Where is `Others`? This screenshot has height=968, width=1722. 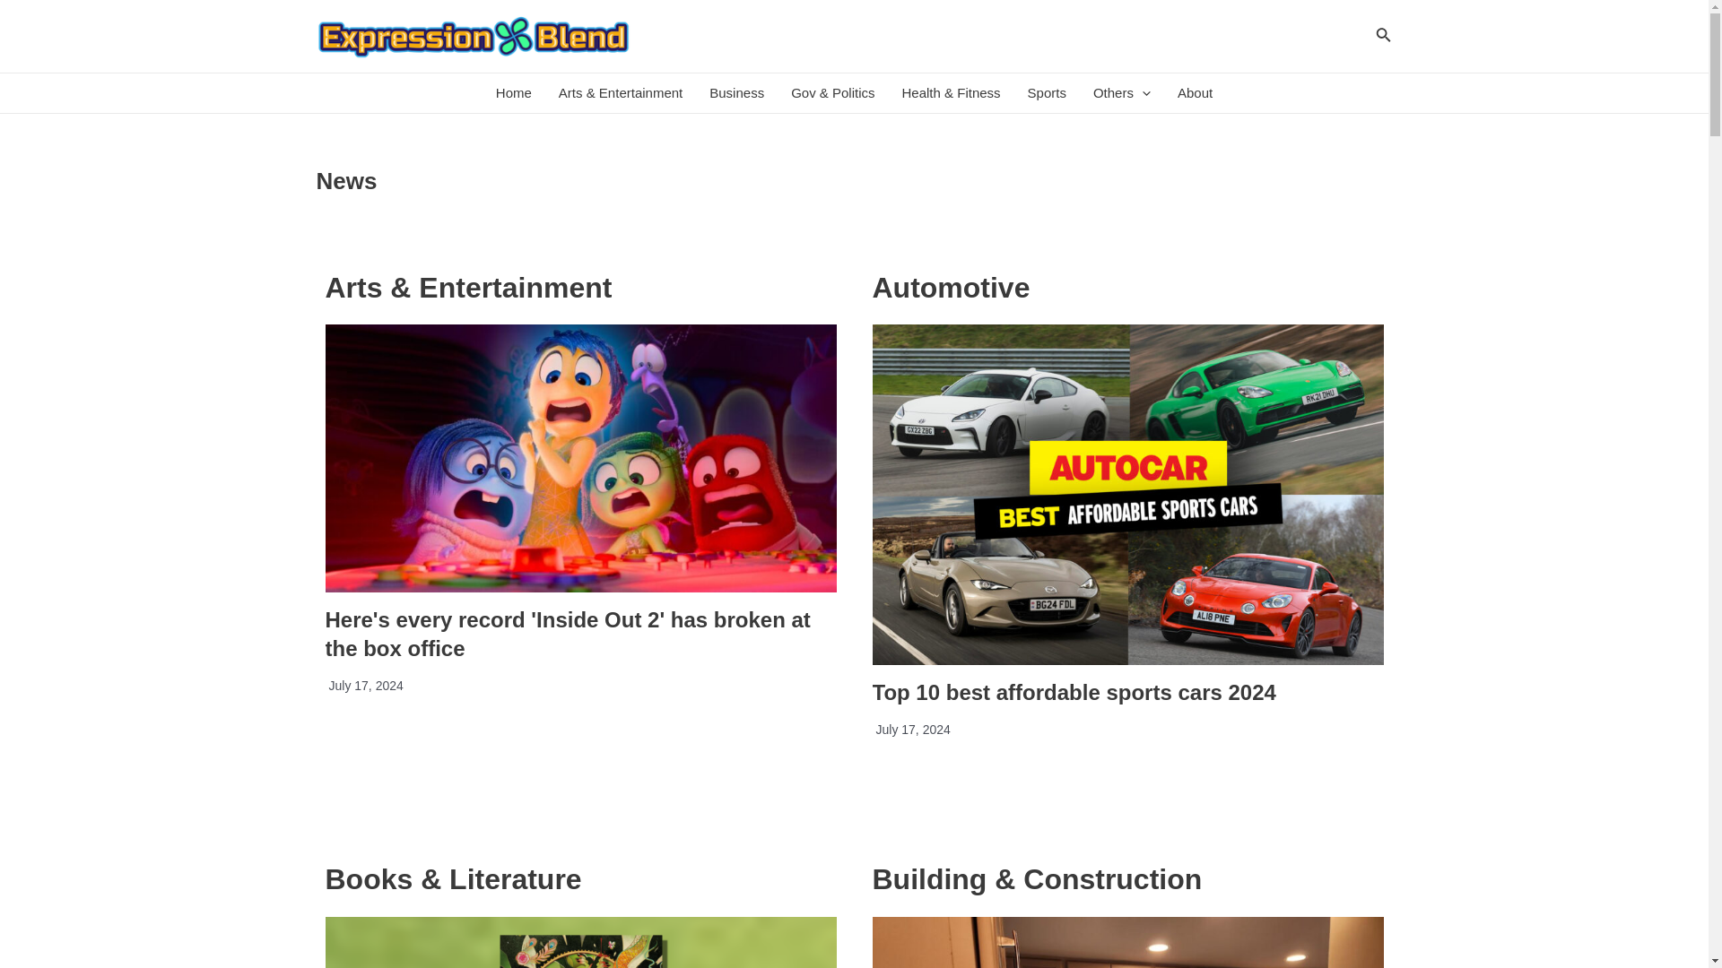 Others is located at coordinates (1121, 93).